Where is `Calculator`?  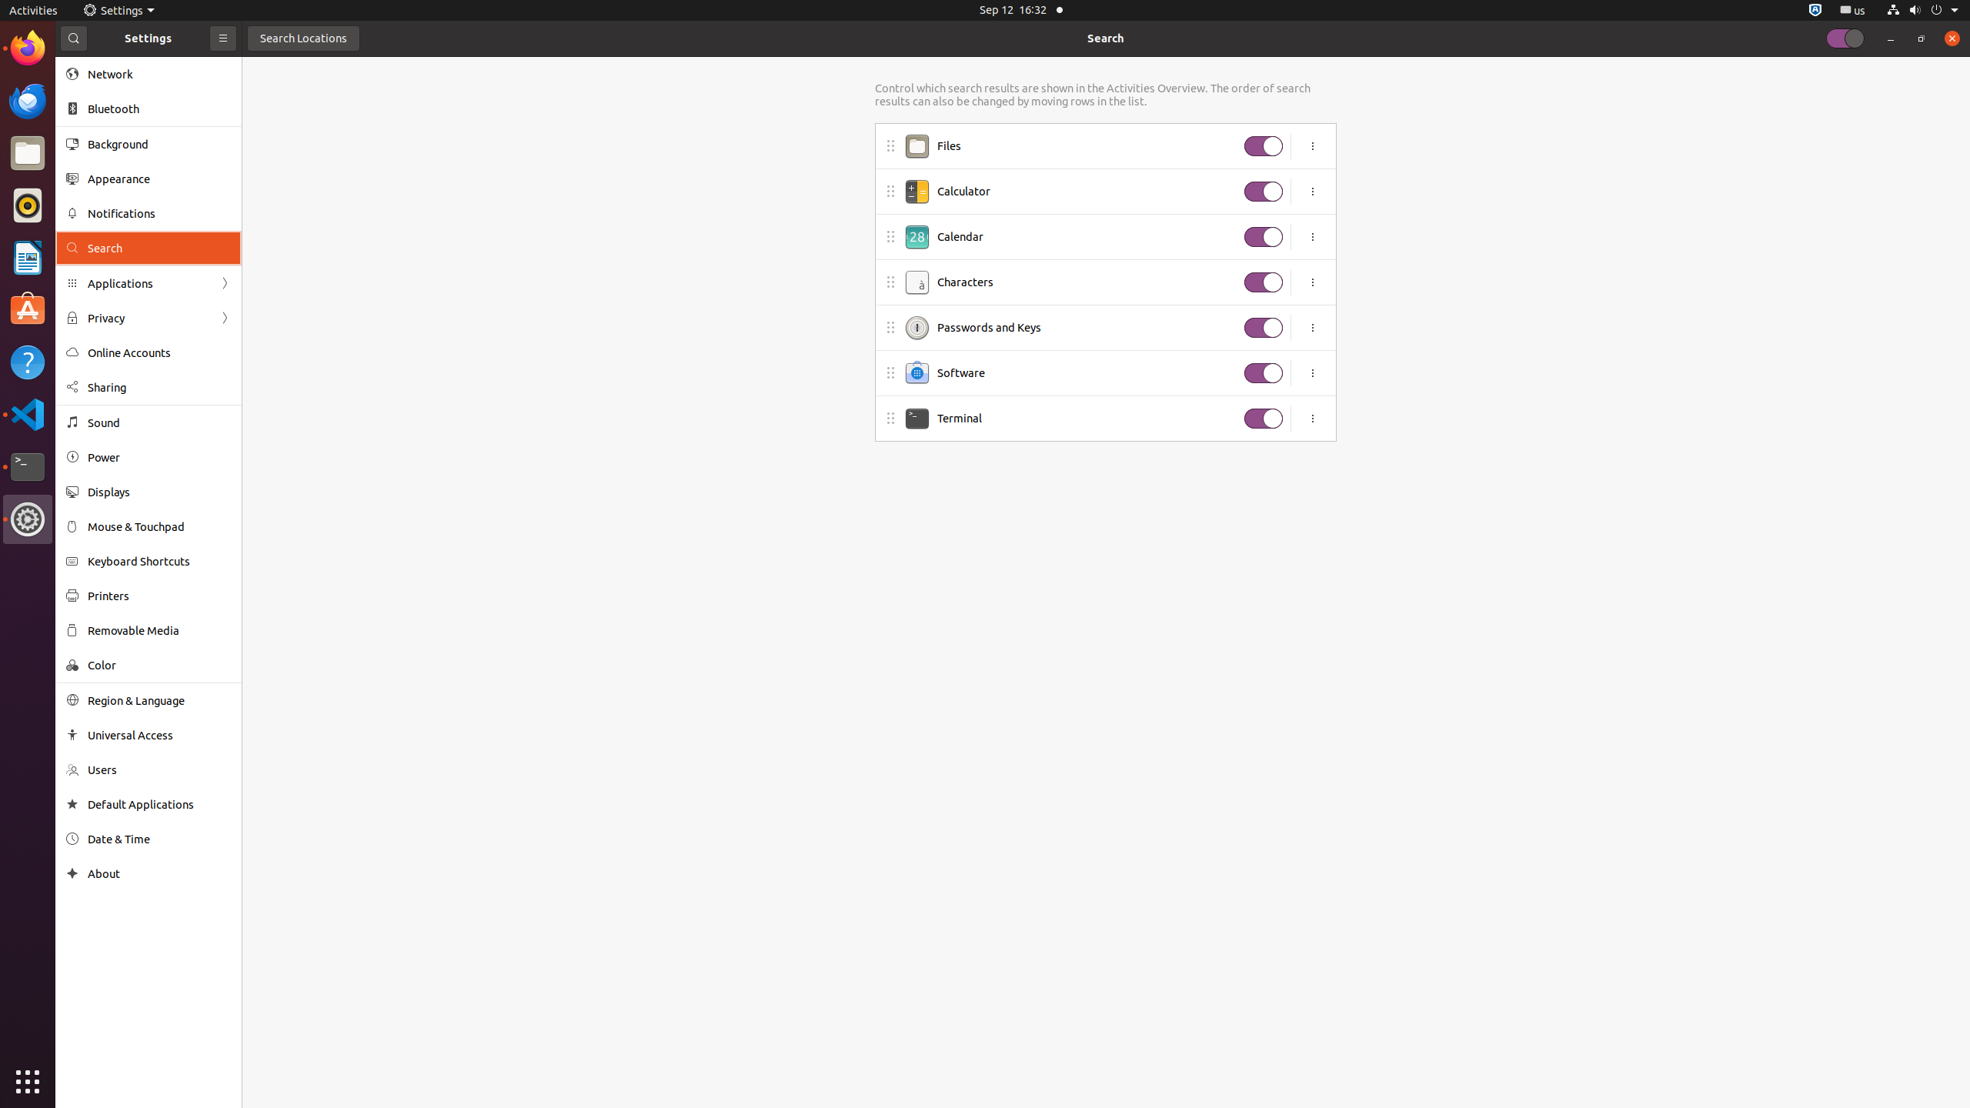 Calculator is located at coordinates (1087, 192).